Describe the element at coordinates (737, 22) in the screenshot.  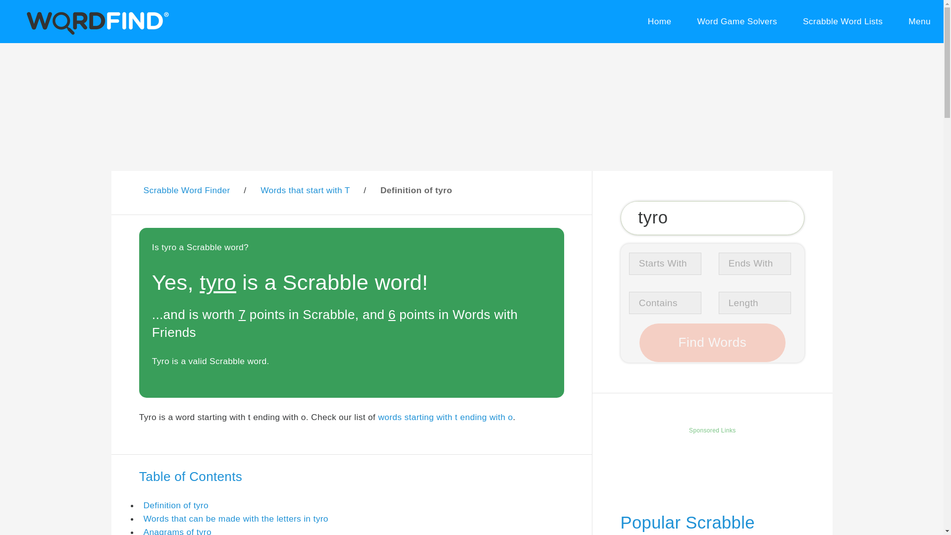
I see `Word Game Solvers` at that location.